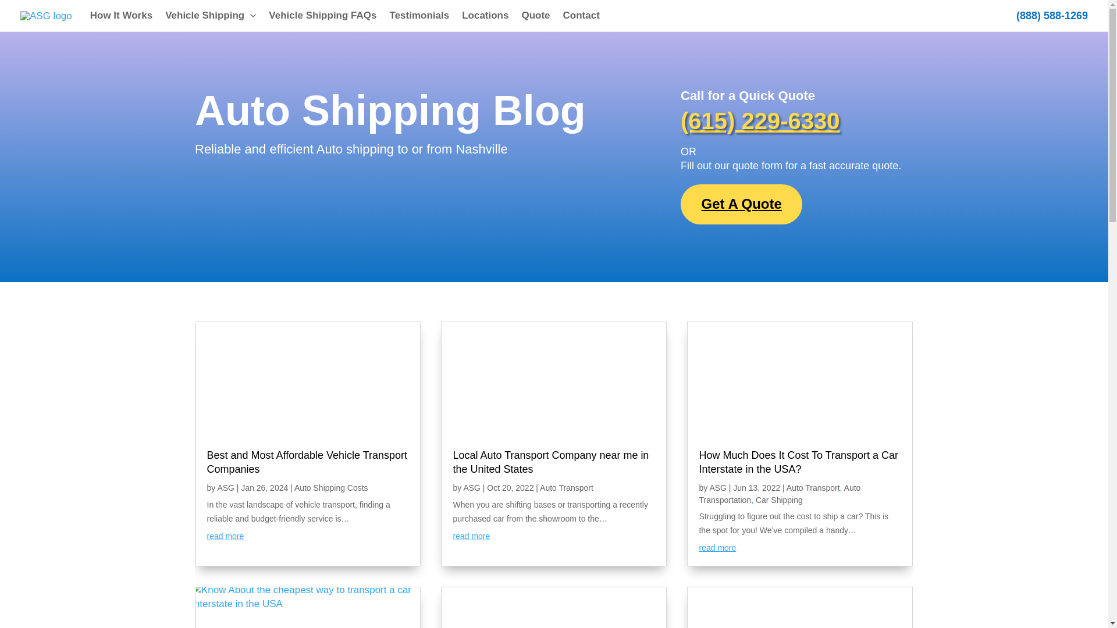  Describe the element at coordinates (741, 204) in the screenshot. I see `Get A Quote` at that location.